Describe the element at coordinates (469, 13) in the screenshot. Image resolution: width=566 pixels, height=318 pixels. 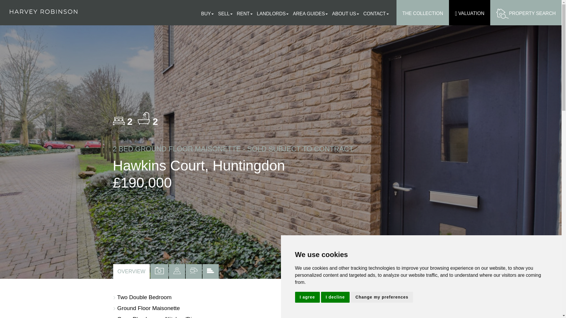
I see `VALUATION` at that location.